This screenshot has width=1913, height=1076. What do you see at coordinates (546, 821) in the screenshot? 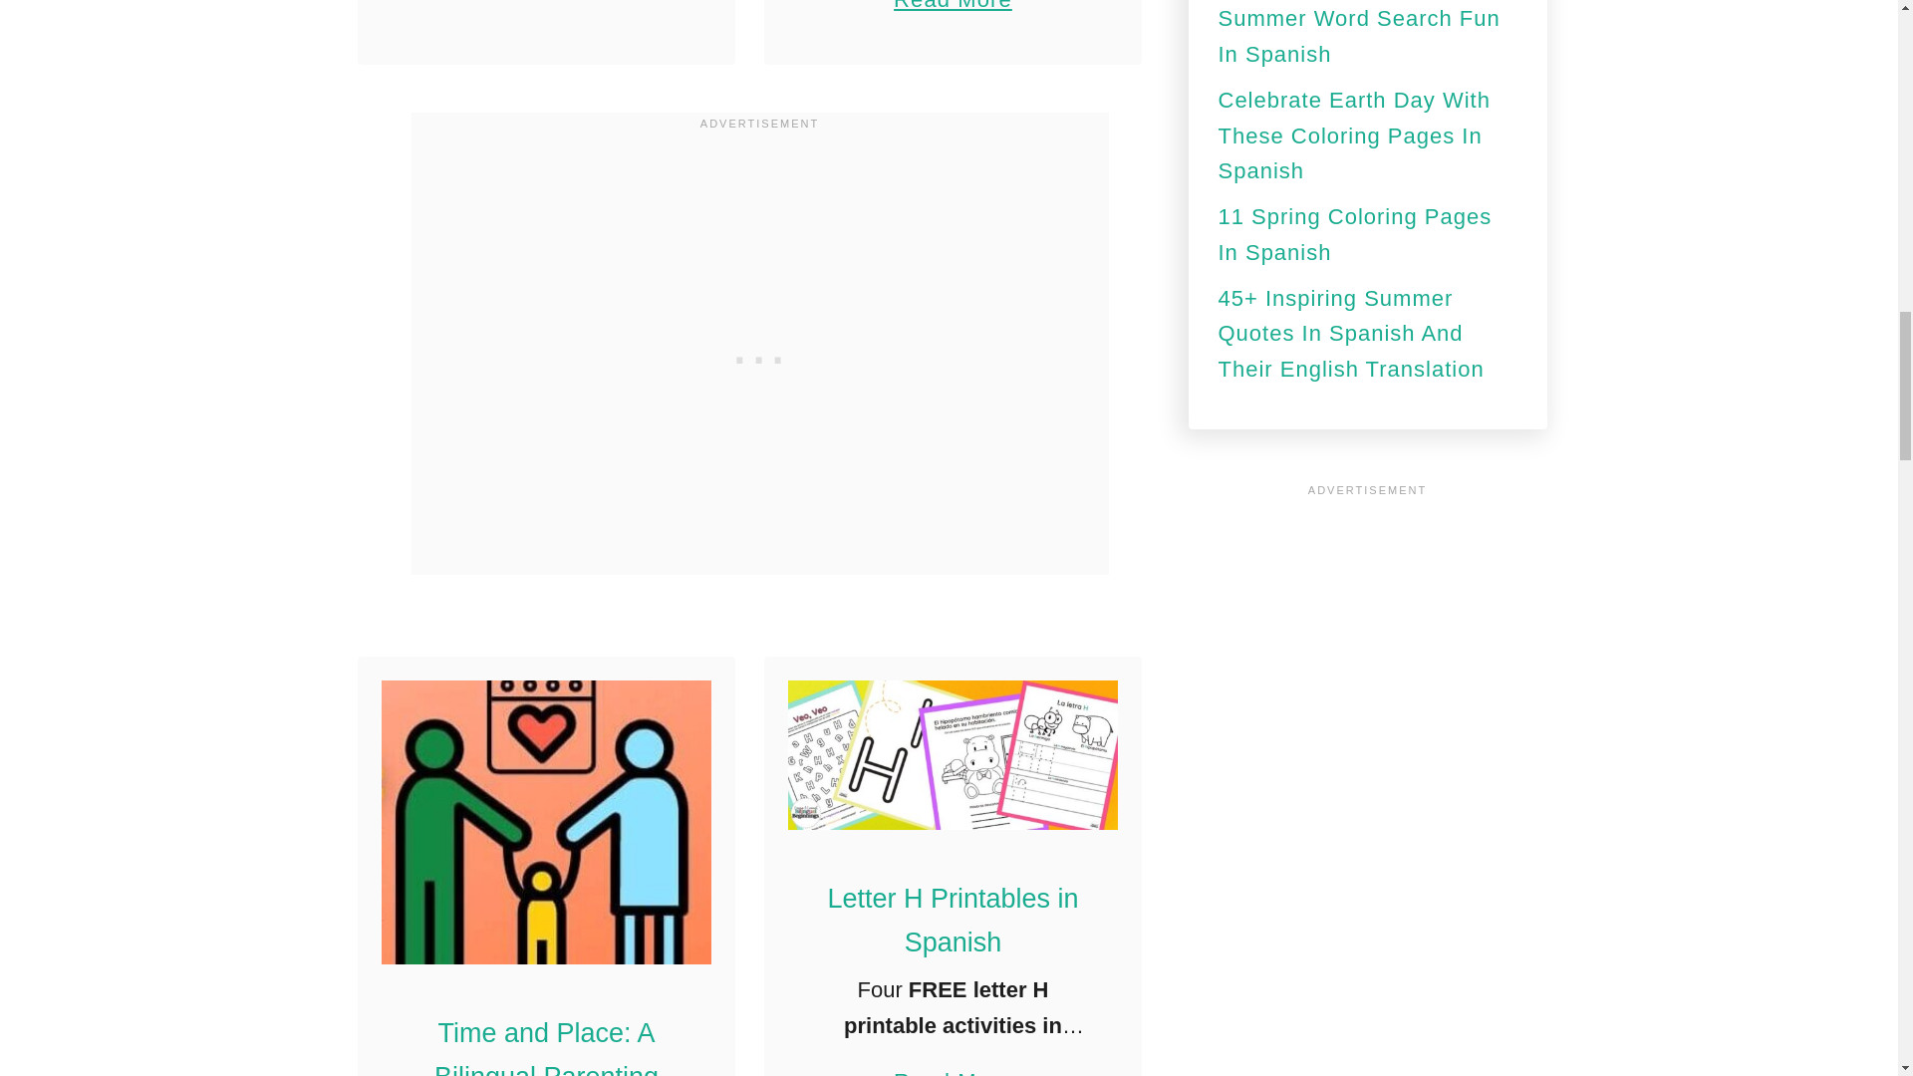
I see `Time and Place: A Bilingual Parenting Method` at bounding box center [546, 821].